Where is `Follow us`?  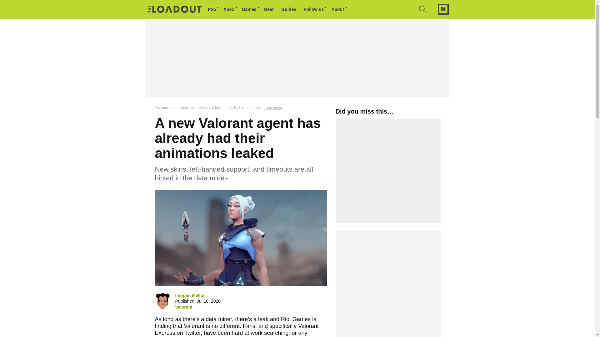
Follow us is located at coordinates (316, 9).